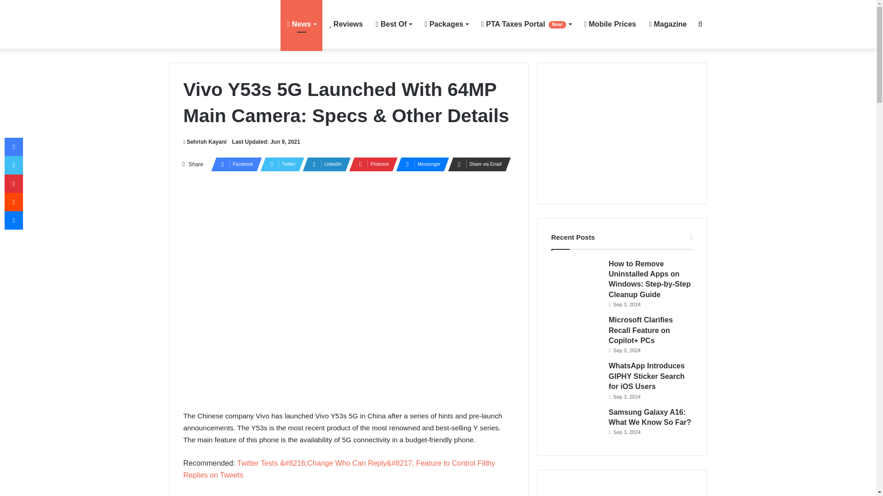 The image size is (883, 496). Describe the element at coordinates (234, 164) in the screenshot. I see `Facebook` at that location.